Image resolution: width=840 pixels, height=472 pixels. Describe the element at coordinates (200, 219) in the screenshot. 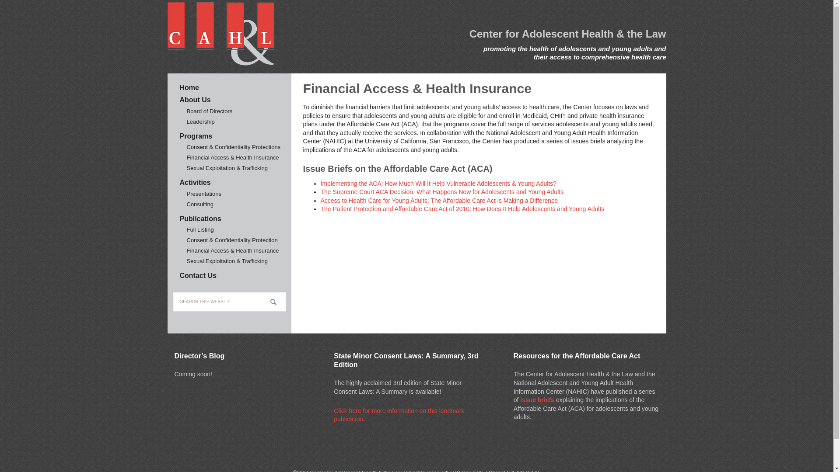

I see `Publications` at that location.